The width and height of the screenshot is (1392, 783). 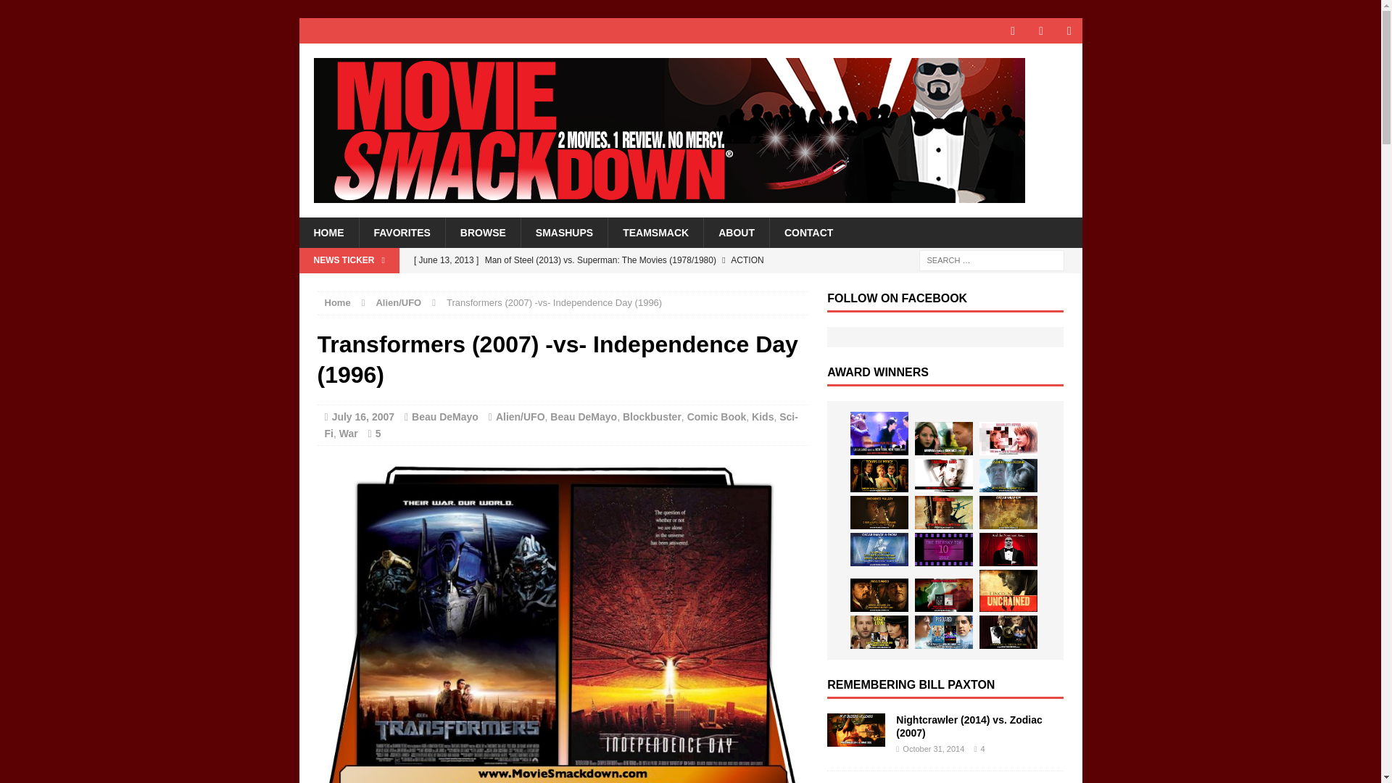 I want to click on HOME, so click(x=328, y=233).